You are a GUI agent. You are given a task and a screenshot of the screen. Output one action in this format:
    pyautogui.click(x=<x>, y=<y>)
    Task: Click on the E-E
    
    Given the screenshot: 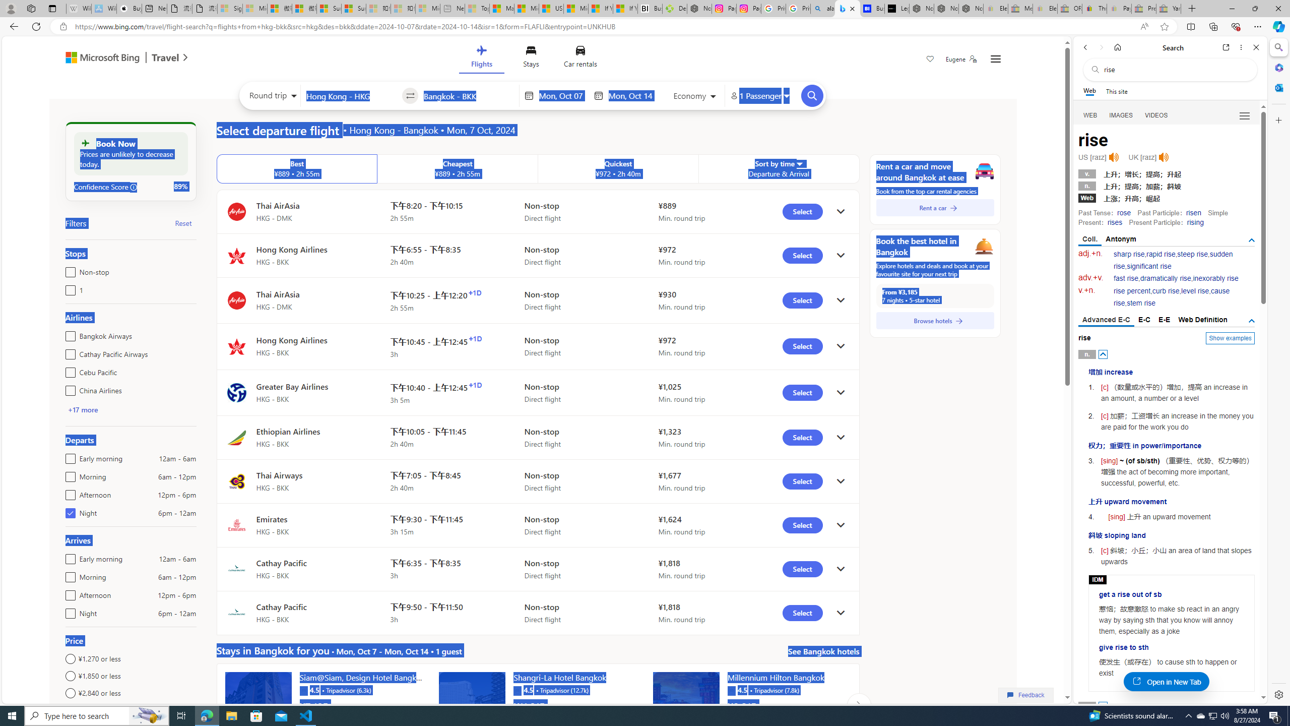 What is the action you would take?
    pyautogui.click(x=1165, y=320)
    